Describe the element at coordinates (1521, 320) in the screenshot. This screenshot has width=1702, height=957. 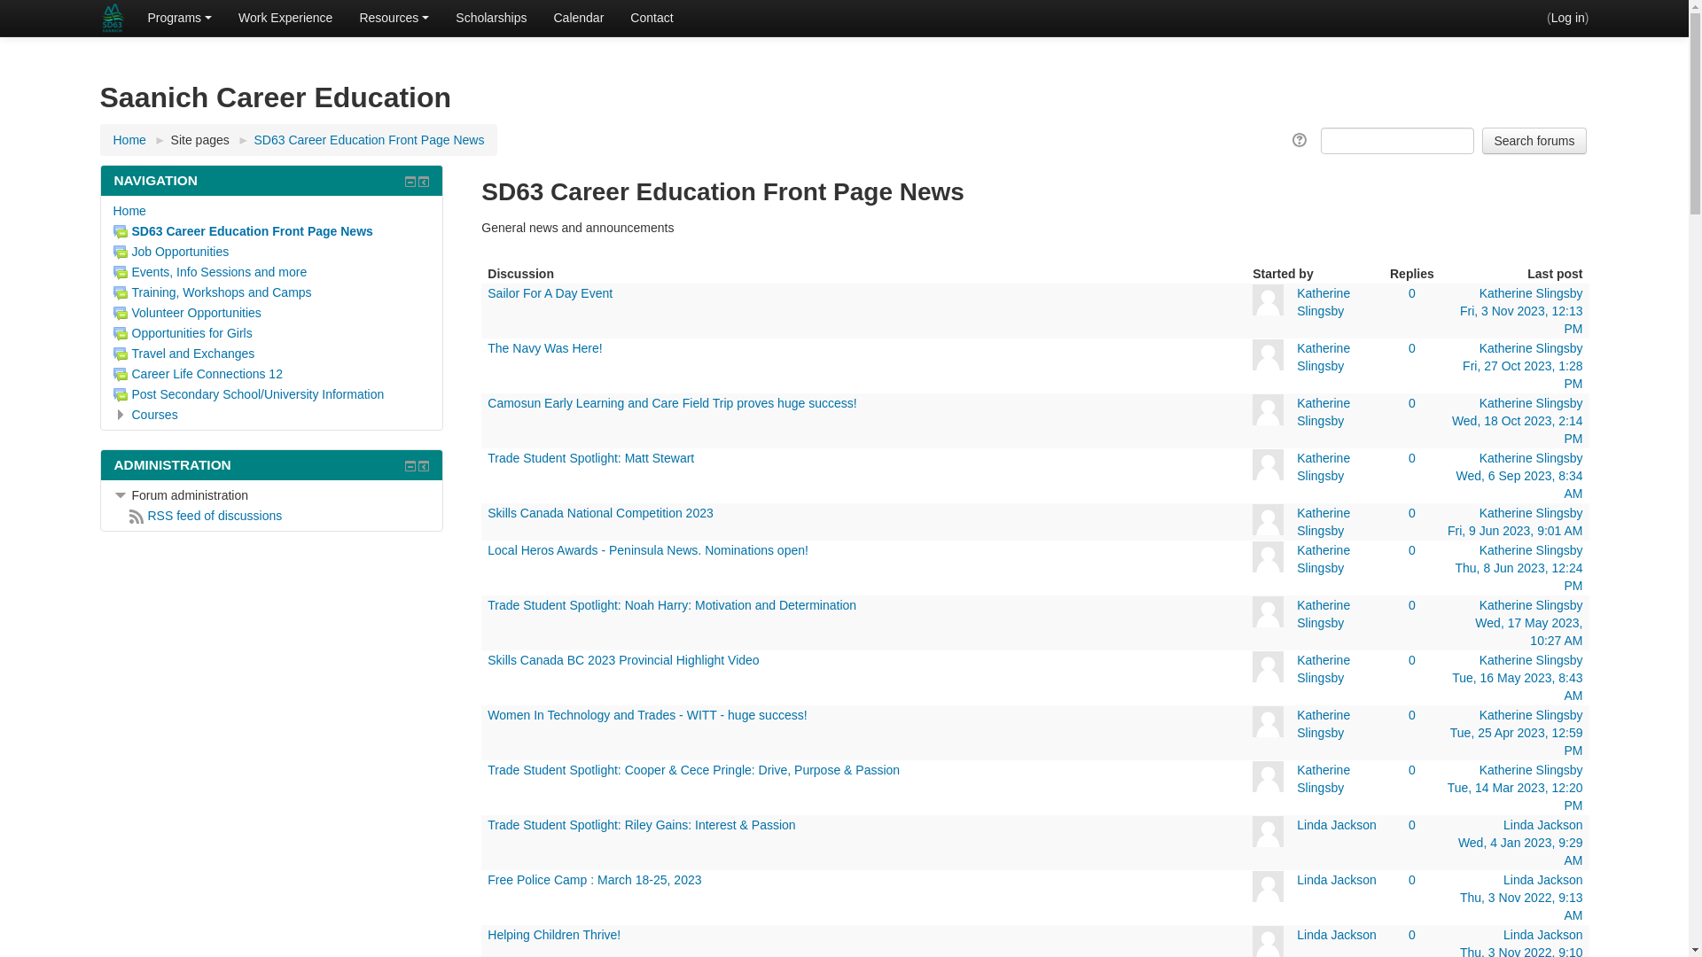
I see `Fri, 3 Nov 2023, 12:13 PM` at that location.